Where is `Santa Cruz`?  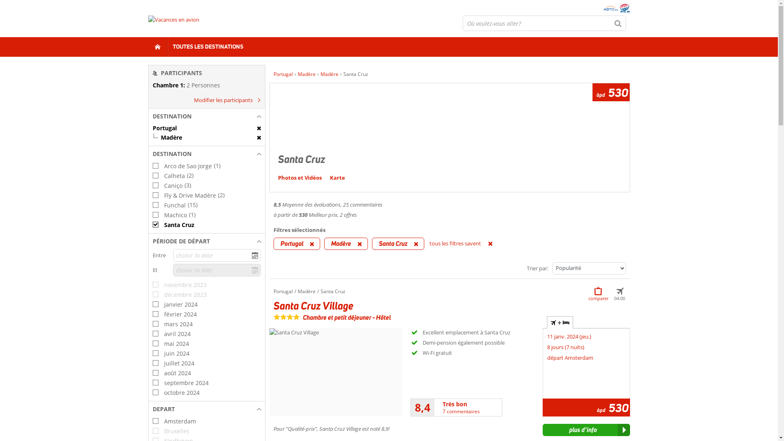 Santa Cruz is located at coordinates (398, 244).